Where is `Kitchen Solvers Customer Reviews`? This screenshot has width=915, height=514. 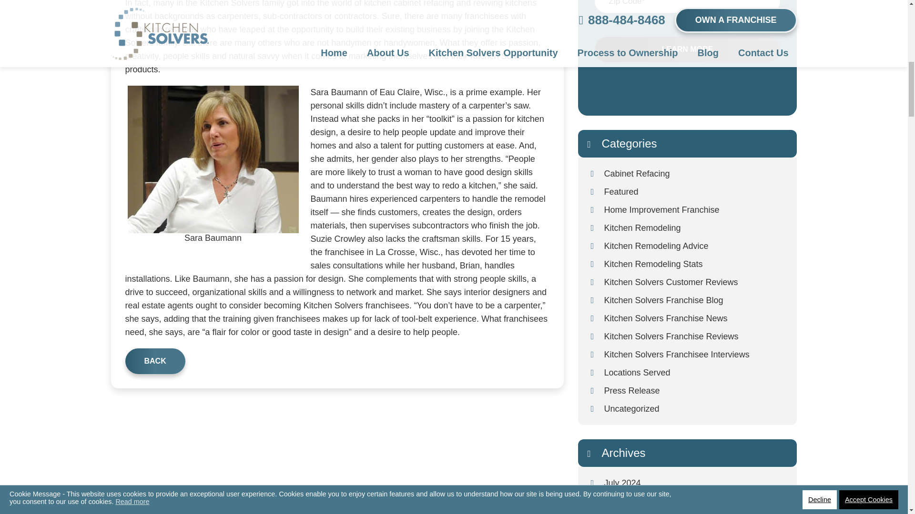
Kitchen Solvers Customer Reviews is located at coordinates (696, 282).